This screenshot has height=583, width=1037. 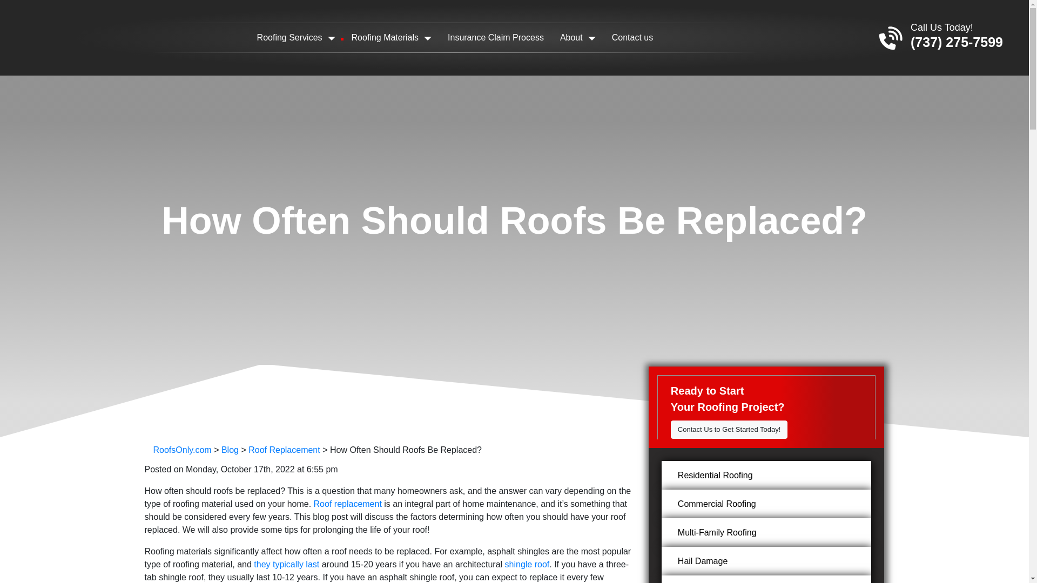 What do you see at coordinates (296, 37) in the screenshot?
I see `Roofing Services` at bounding box center [296, 37].